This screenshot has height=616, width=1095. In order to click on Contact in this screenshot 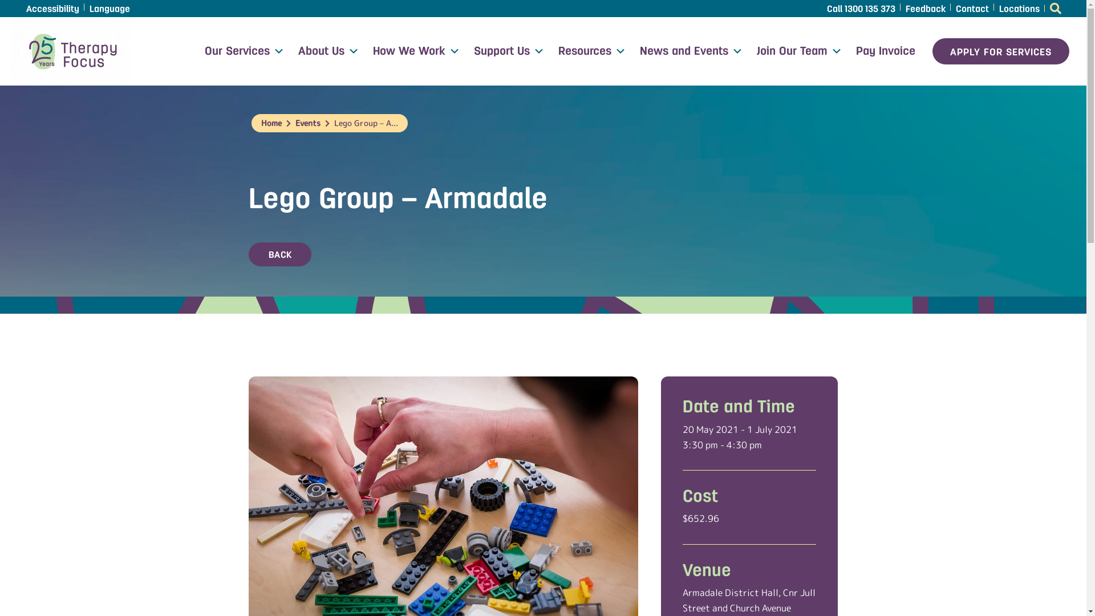, I will do `click(972, 8)`.